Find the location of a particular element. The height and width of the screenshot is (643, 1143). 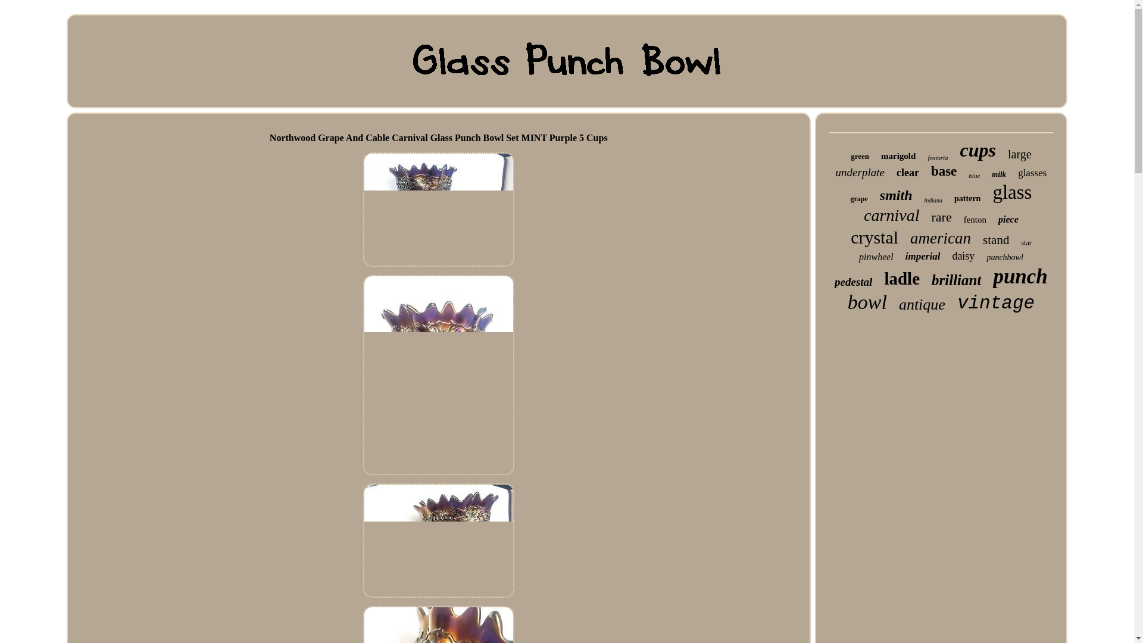

indiana is located at coordinates (933, 200).